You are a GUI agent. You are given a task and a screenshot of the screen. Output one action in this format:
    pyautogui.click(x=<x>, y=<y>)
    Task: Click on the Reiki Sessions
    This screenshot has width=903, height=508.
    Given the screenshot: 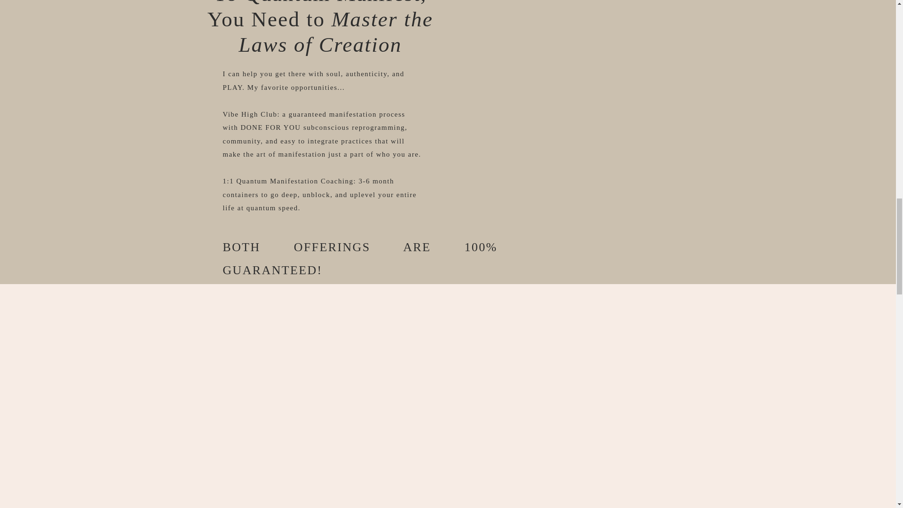 What is the action you would take?
    pyautogui.click(x=448, y=471)
    